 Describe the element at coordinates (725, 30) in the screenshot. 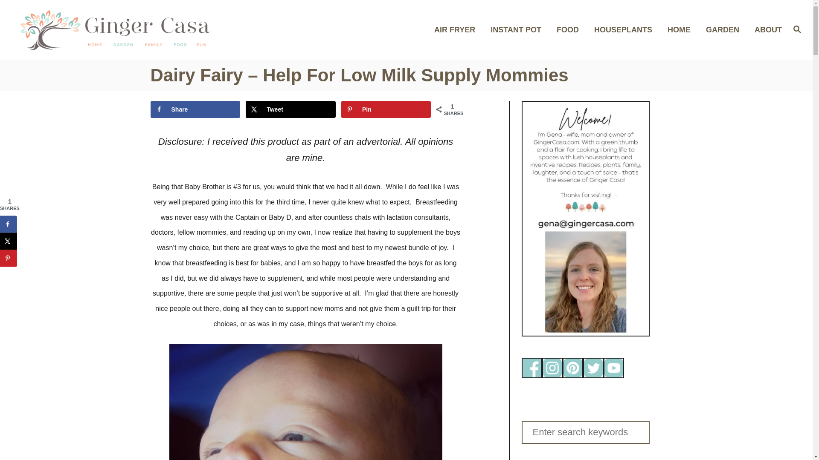

I see `GARDEN` at that location.